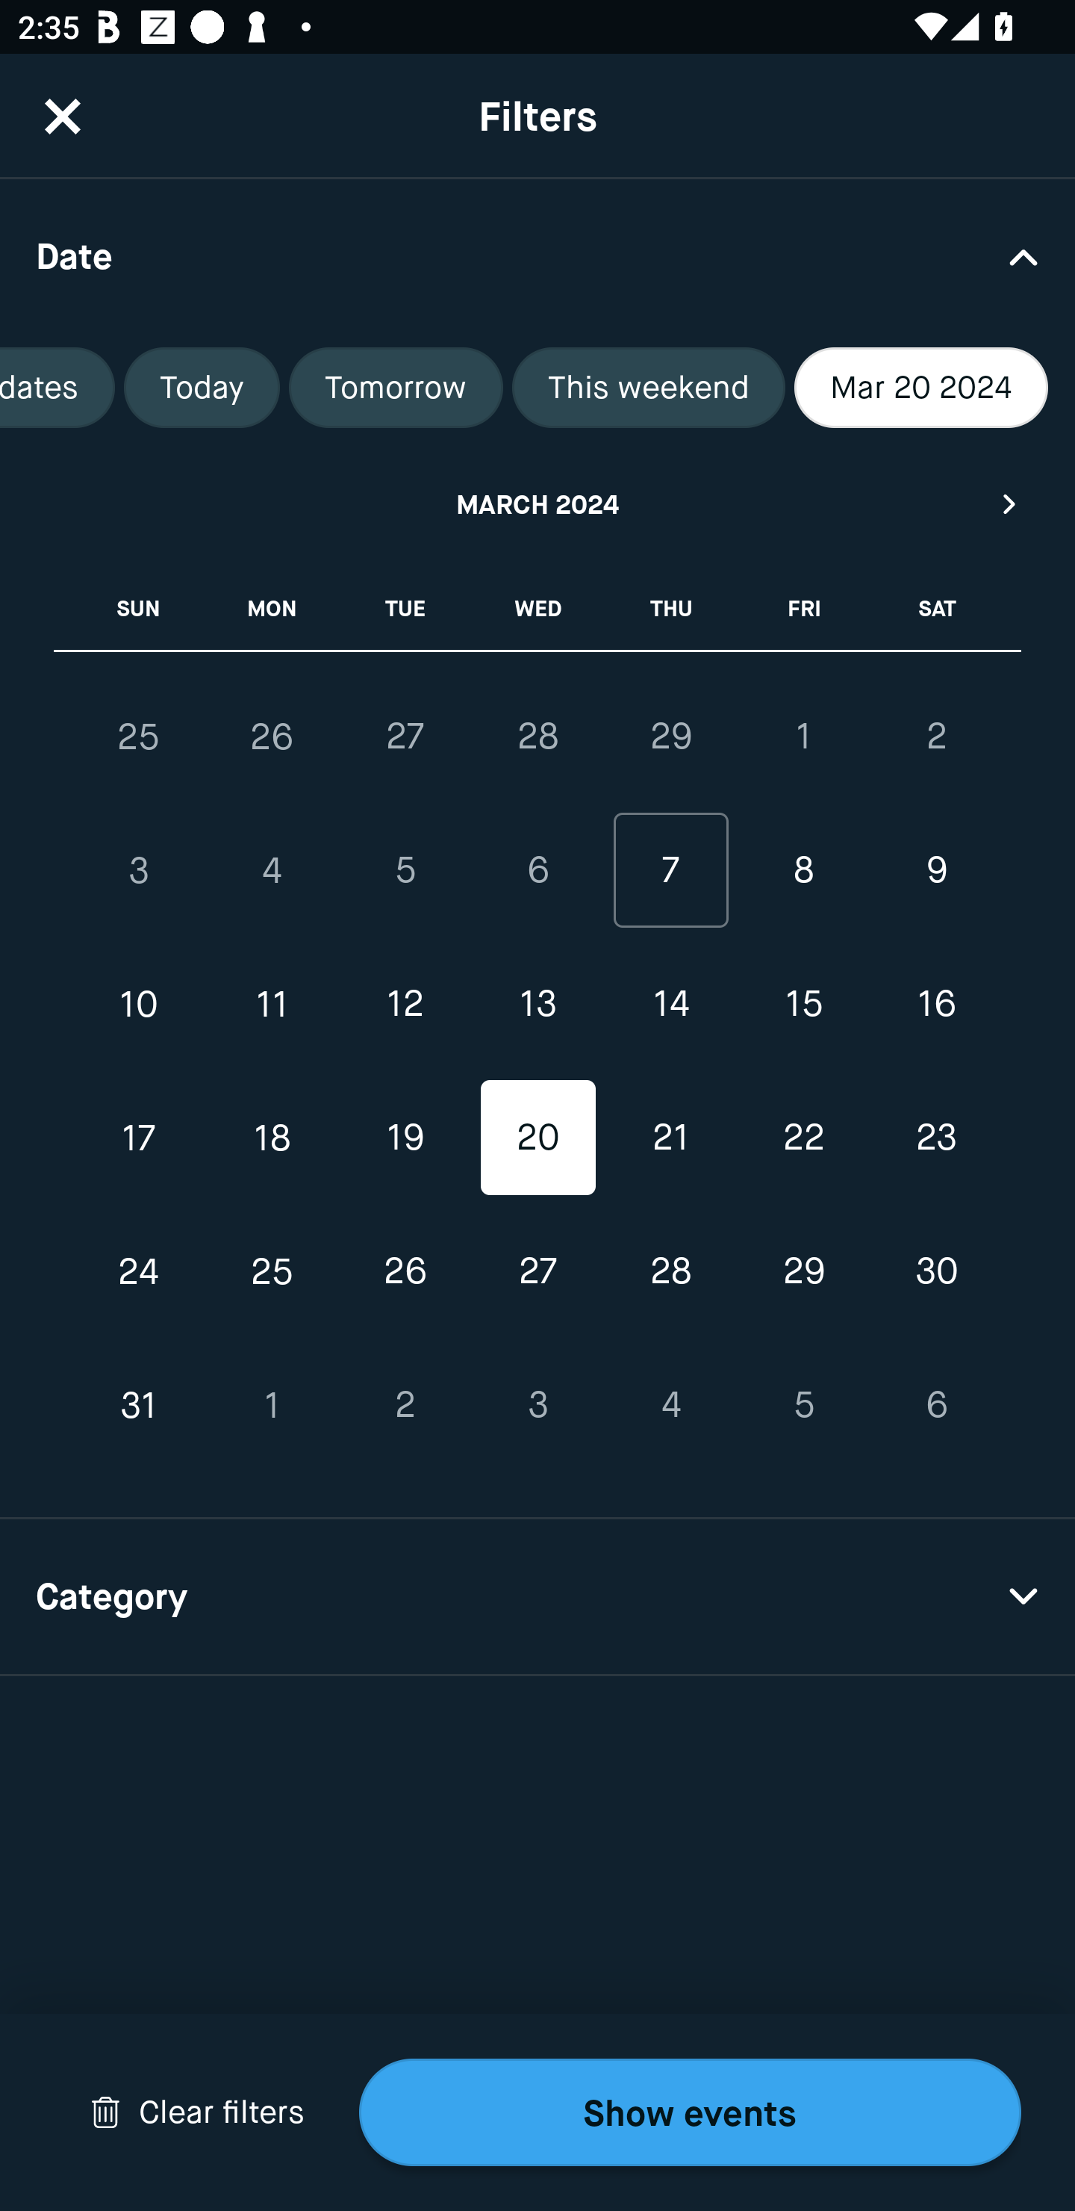 The image size is (1075, 2211). Describe the element at coordinates (139, 1137) in the screenshot. I see `17` at that location.